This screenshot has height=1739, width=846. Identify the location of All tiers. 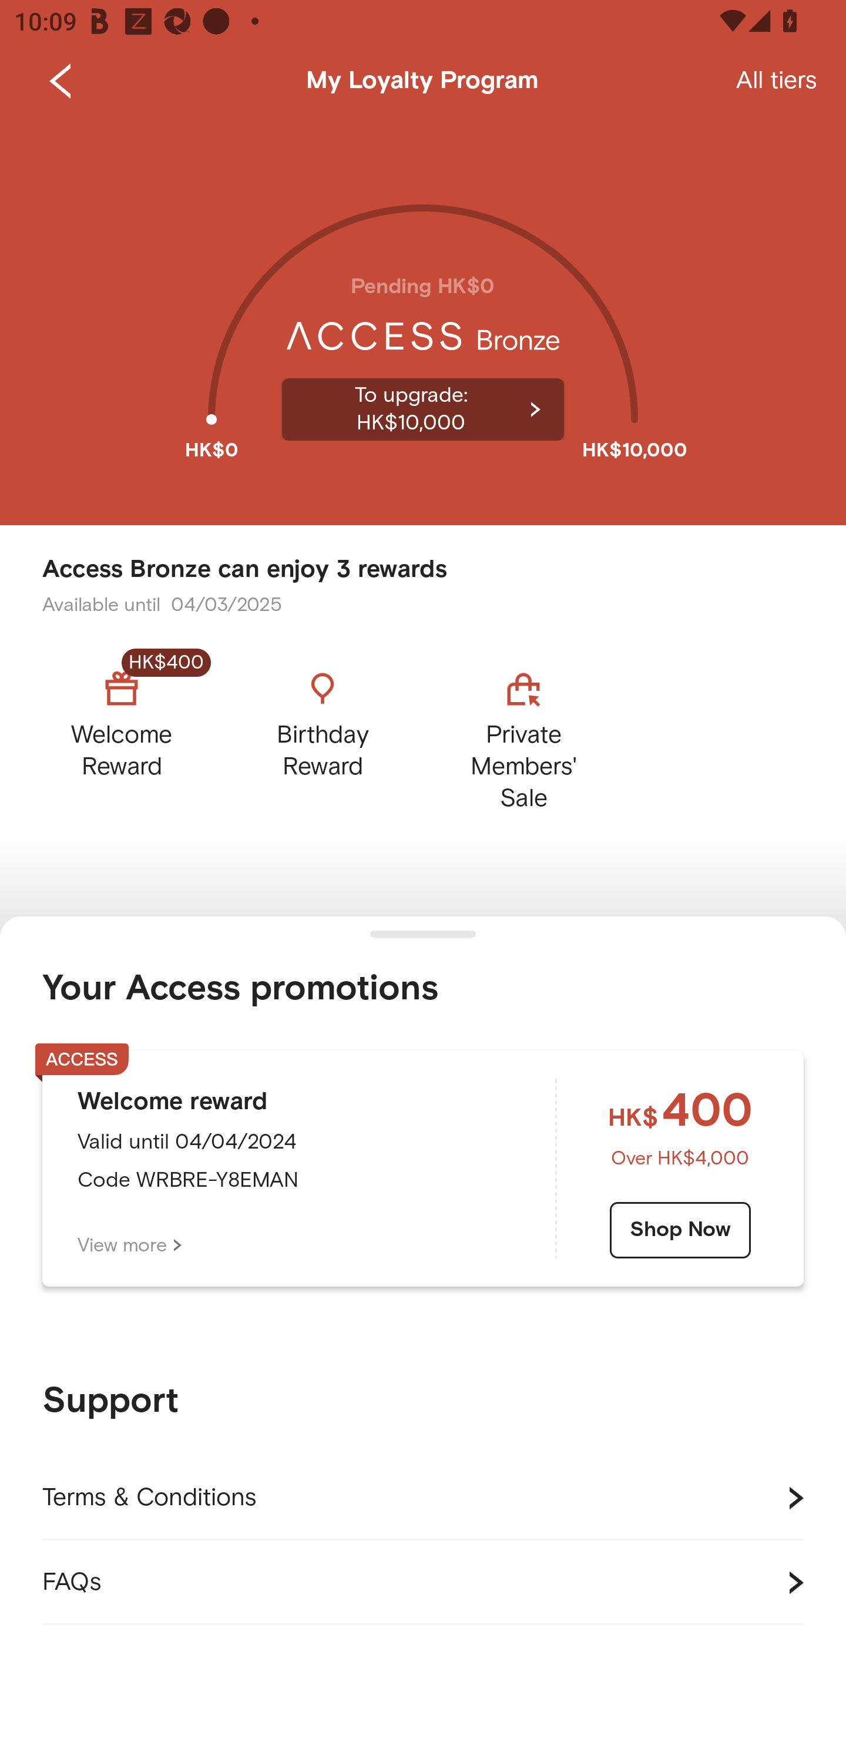
(777, 81).